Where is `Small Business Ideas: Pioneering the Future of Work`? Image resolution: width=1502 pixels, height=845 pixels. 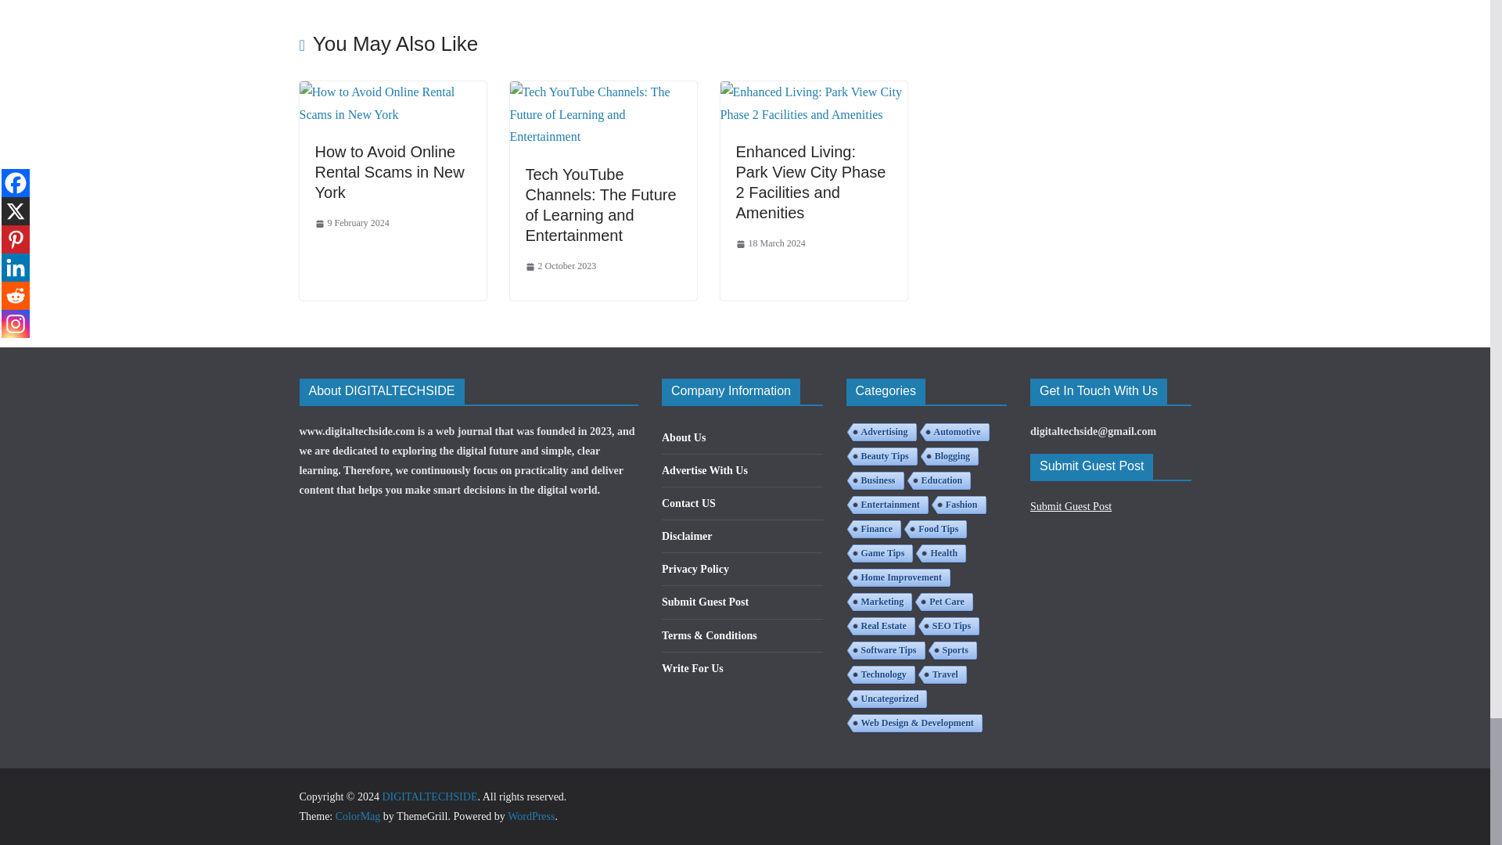 Small Business Ideas: Pioneering the Future of Work is located at coordinates (759, 3).